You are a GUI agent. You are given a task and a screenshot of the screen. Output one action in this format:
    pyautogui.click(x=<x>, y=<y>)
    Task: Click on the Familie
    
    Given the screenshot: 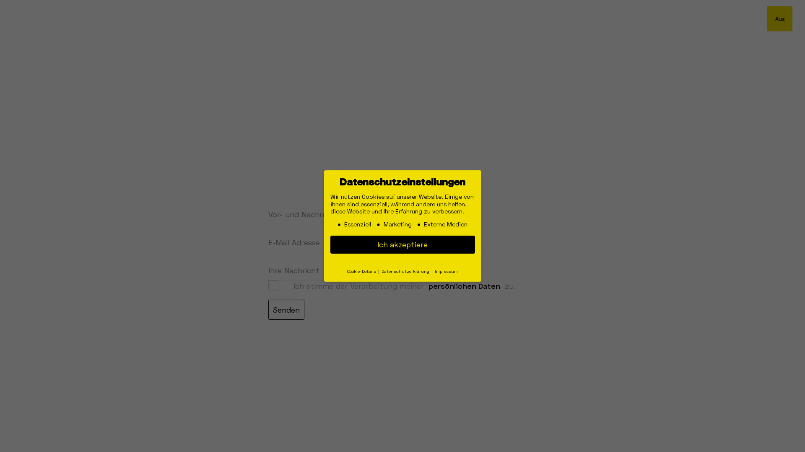 What is the action you would take?
    pyautogui.click(x=179, y=287)
    